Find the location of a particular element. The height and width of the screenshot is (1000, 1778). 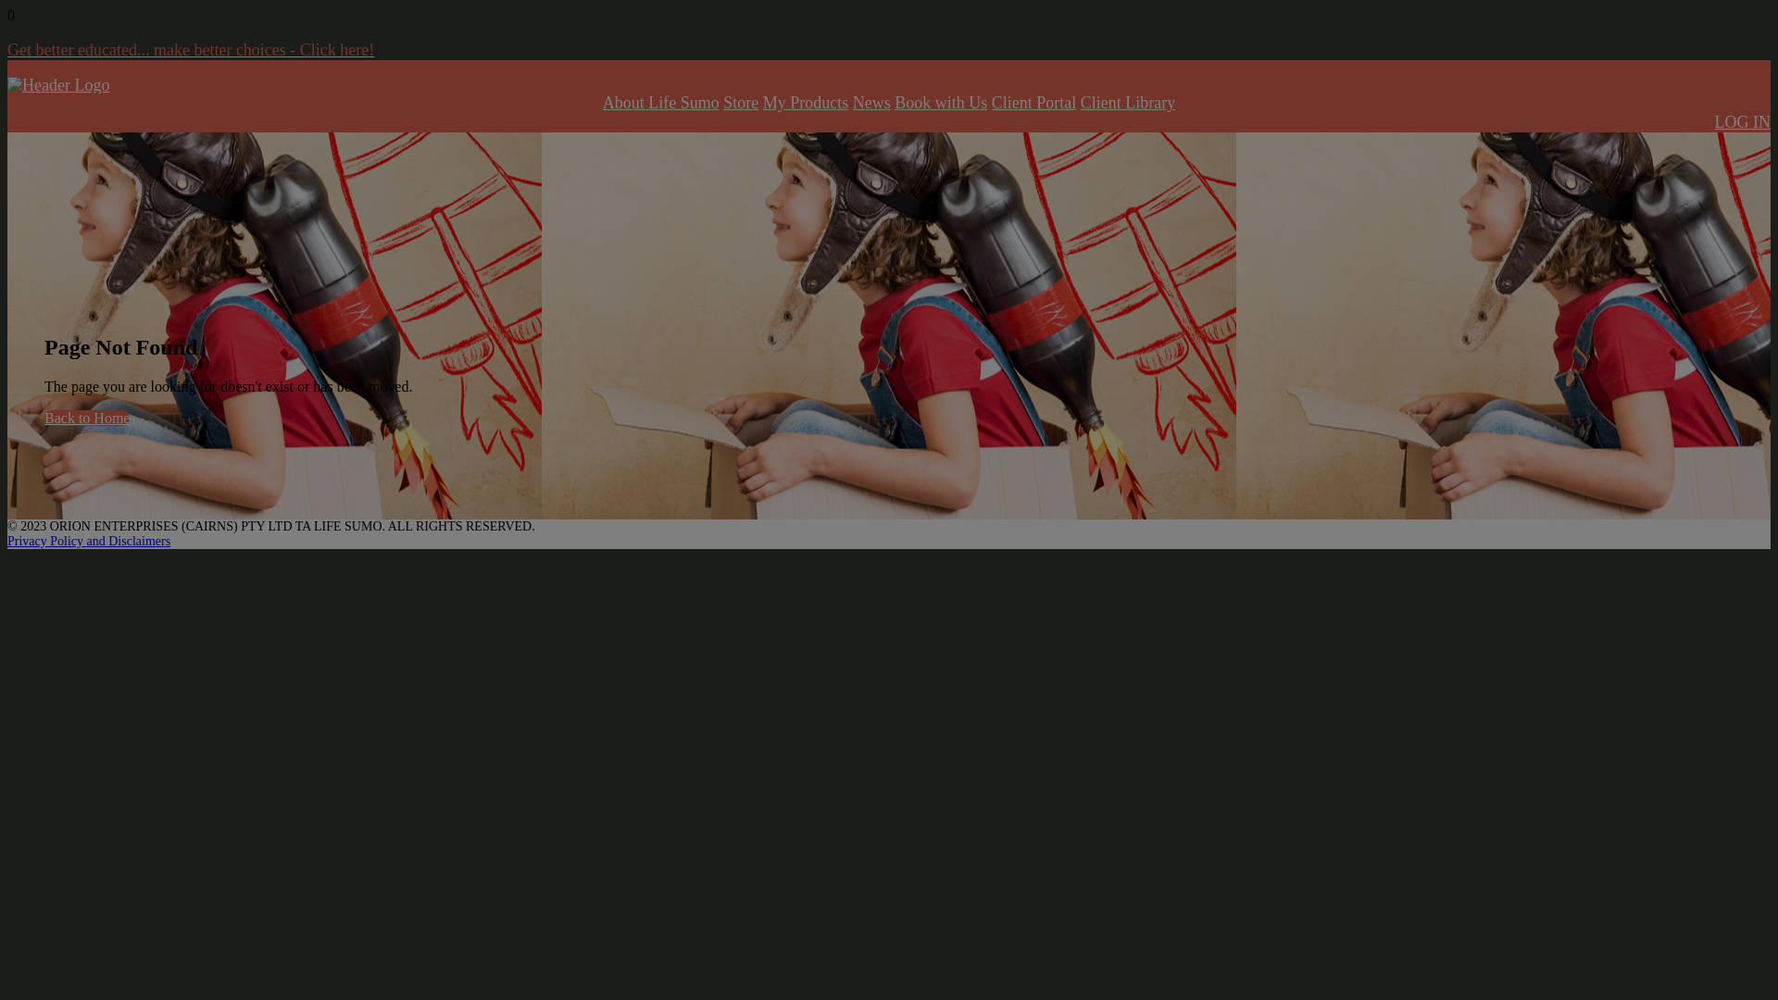

Book with Us is located at coordinates (941, 103).